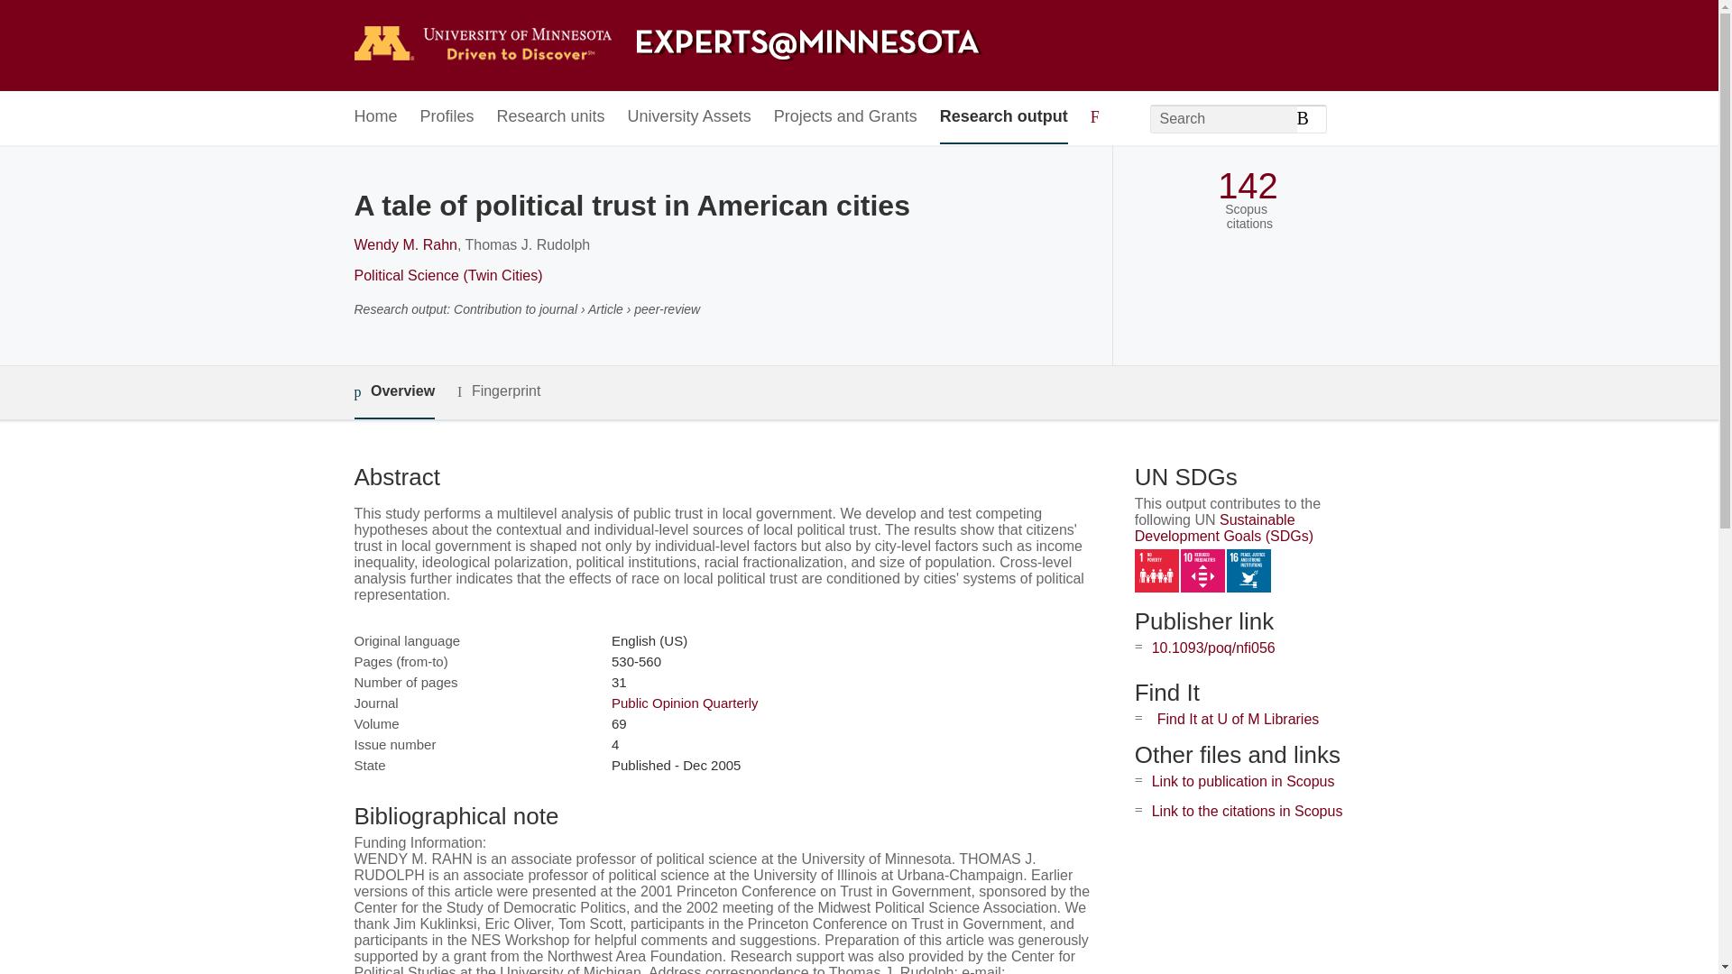  What do you see at coordinates (689, 117) in the screenshot?
I see `University Assets` at bounding box center [689, 117].